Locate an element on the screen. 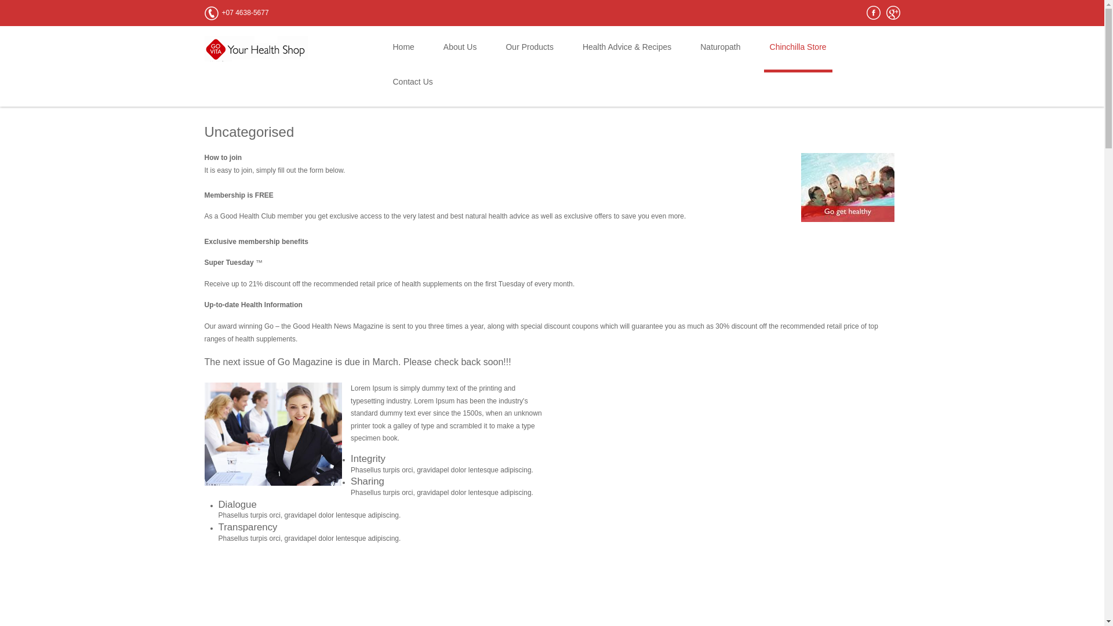 The image size is (1113, 626). Our Products is located at coordinates (529, 54).